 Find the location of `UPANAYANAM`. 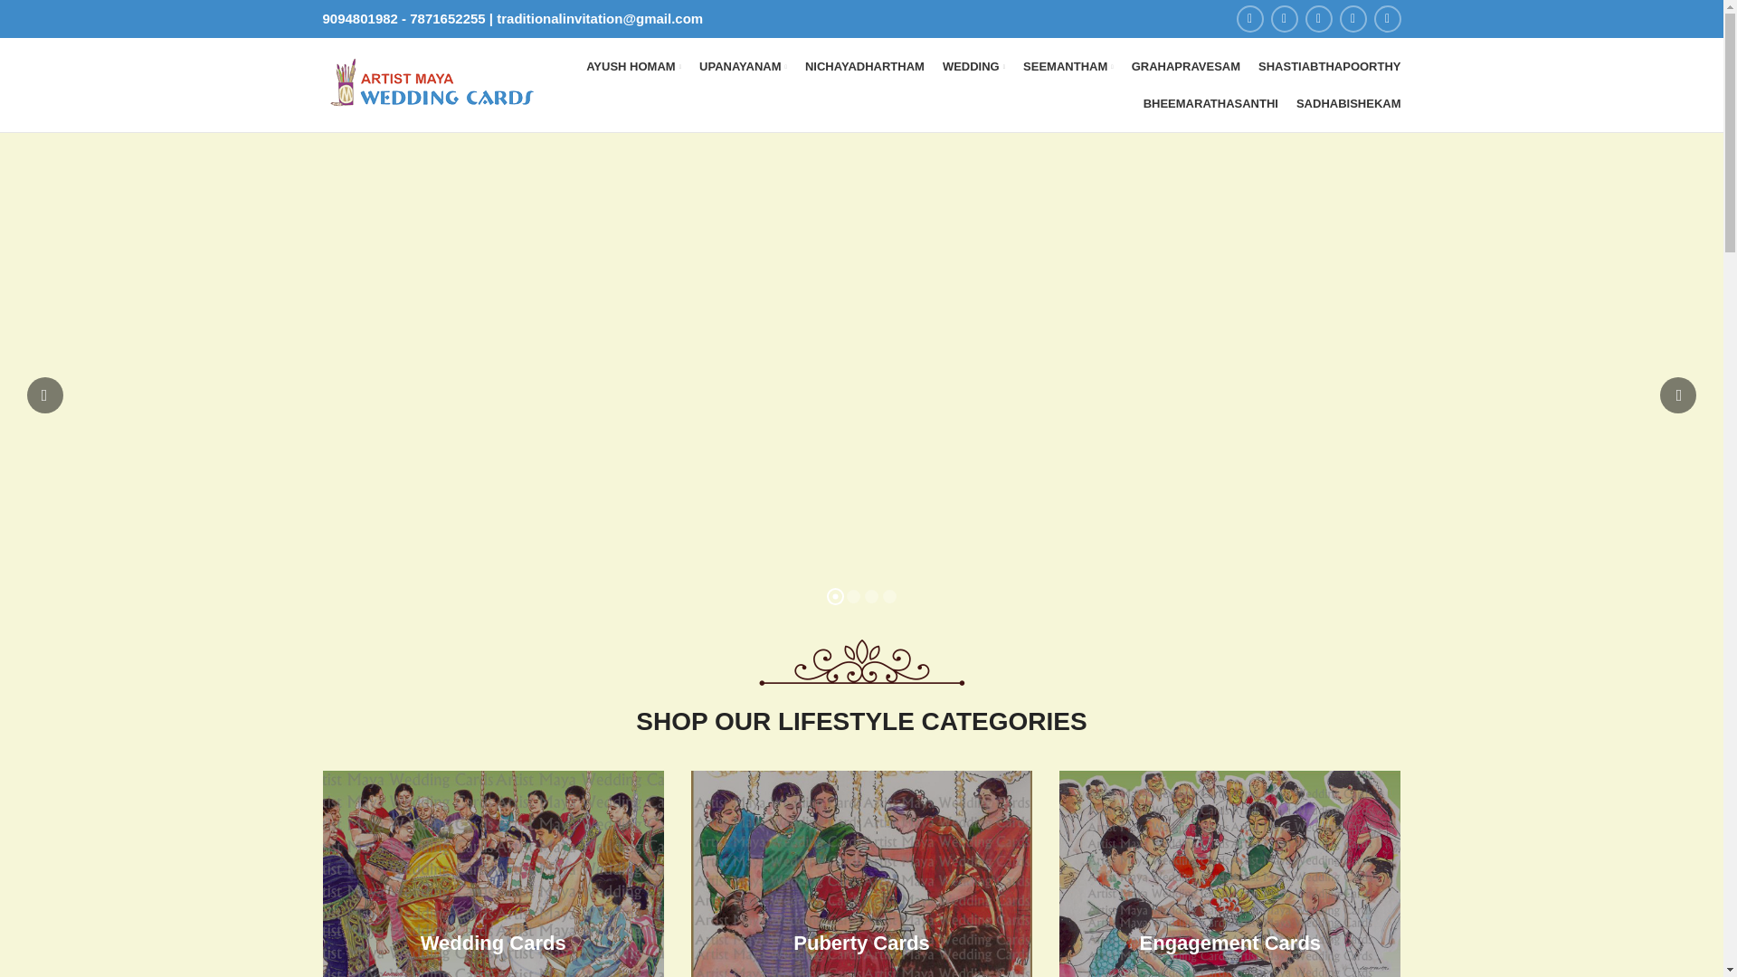

UPANAYANAM is located at coordinates (743, 67).